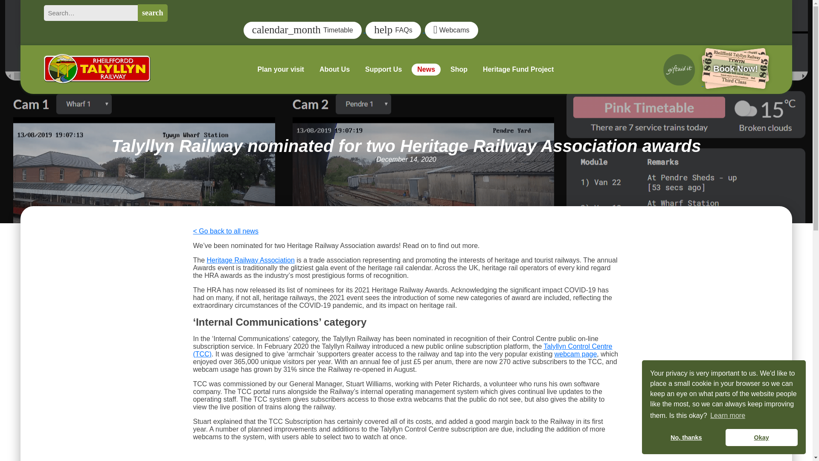 This screenshot has width=819, height=461. Describe the element at coordinates (281, 69) in the screenshot. I see `Plan your visit` at that location.